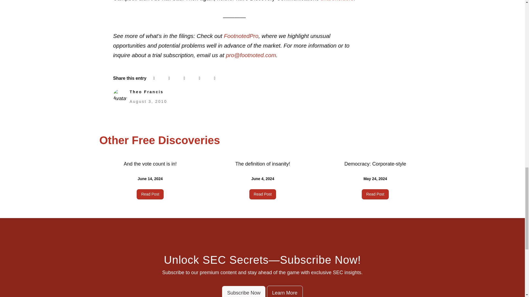 The width and height of the screenshot is (529, 297). What do you see at coordinates (337, 1) in the screenshot?
I see `shareholders` at bounding box center [337, 1].